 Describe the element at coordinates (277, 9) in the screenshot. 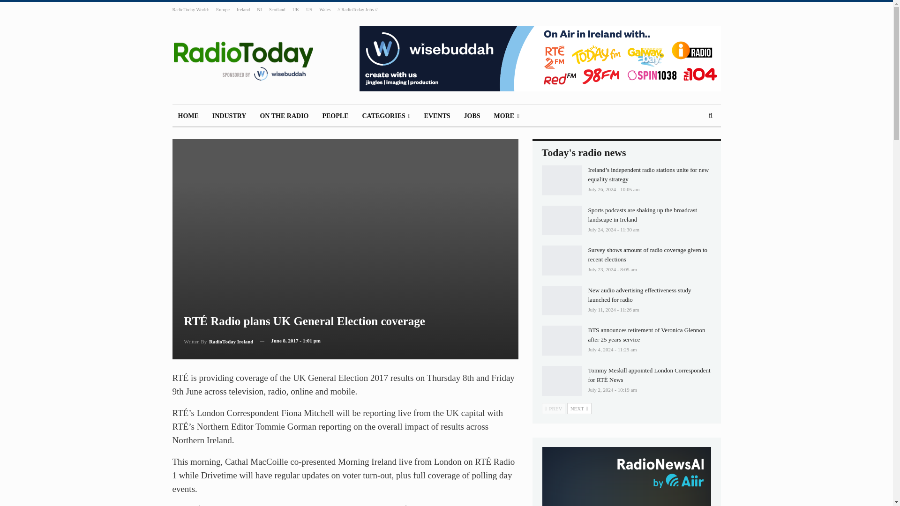

I see `Scotland` at that location.